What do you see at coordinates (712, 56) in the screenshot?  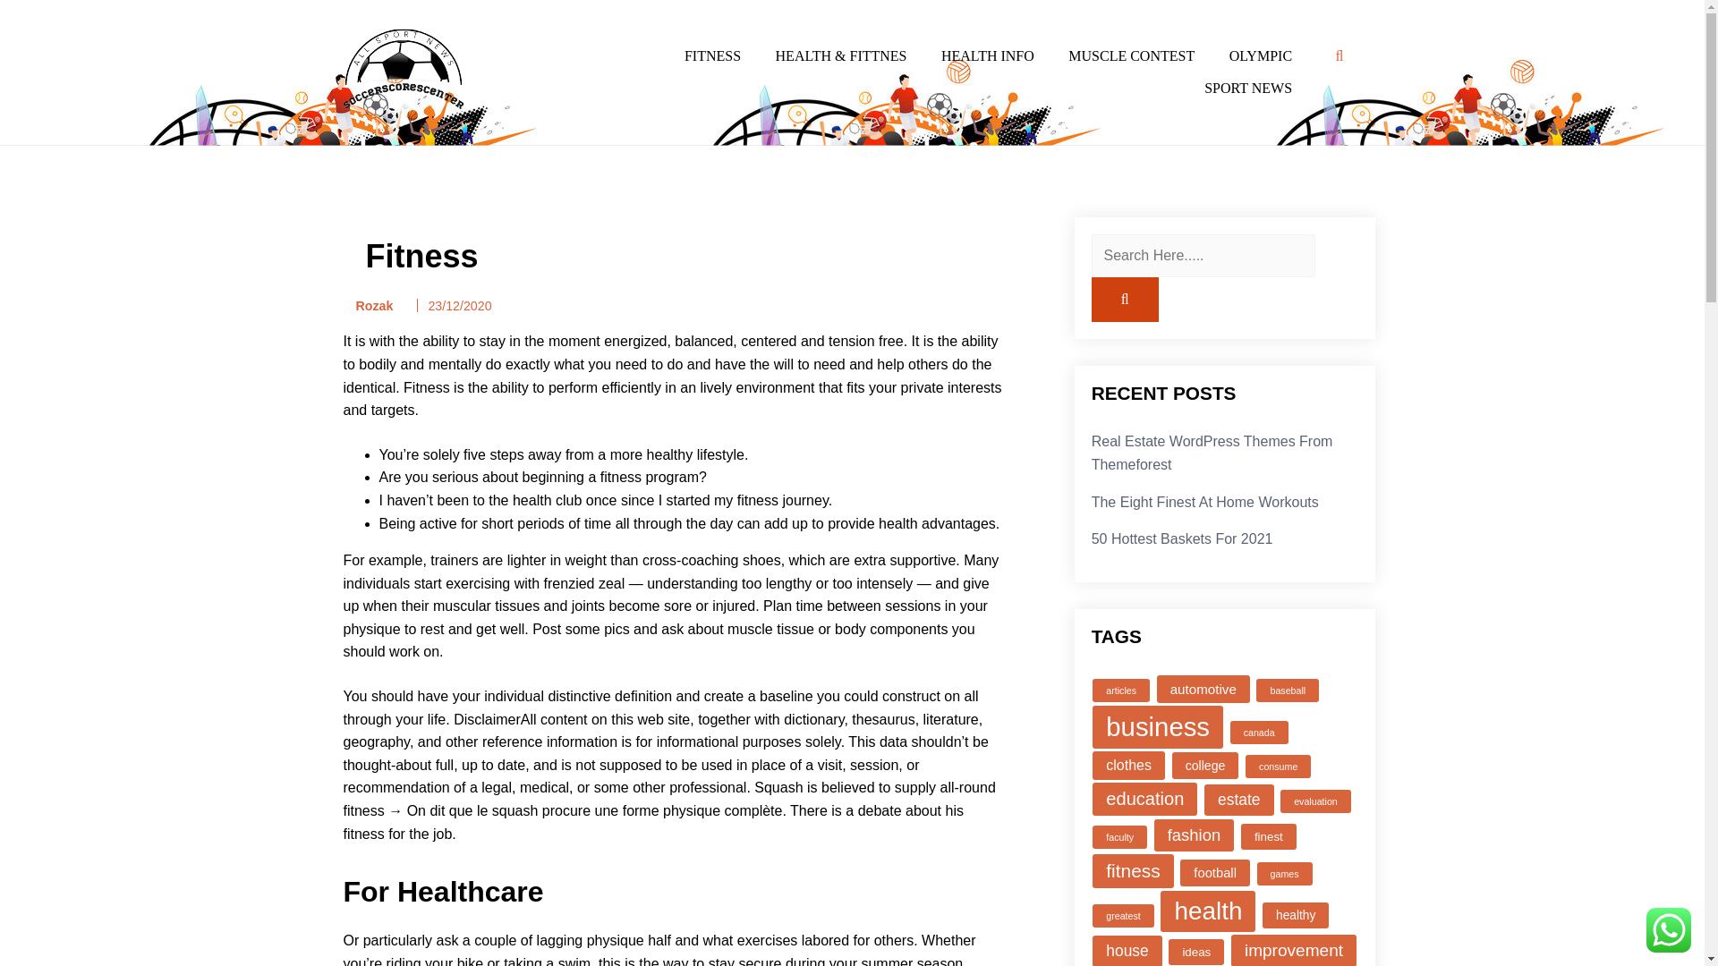 I see `FITNESS` at bounding box center [712, 56].